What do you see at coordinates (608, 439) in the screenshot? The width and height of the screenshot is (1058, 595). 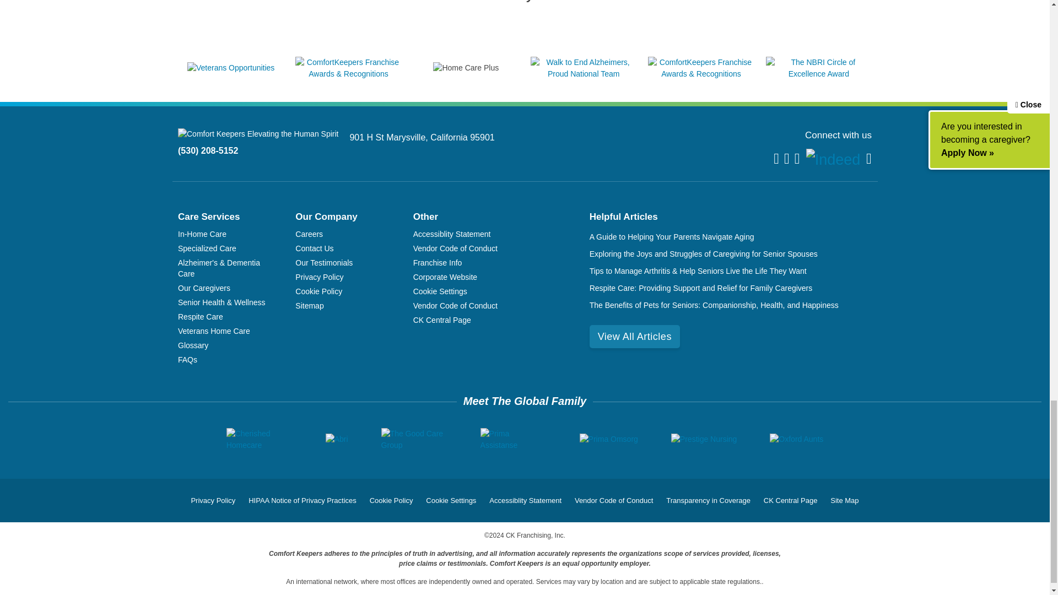 I see `Prima Omsorg` at bounding box center [608, 439].